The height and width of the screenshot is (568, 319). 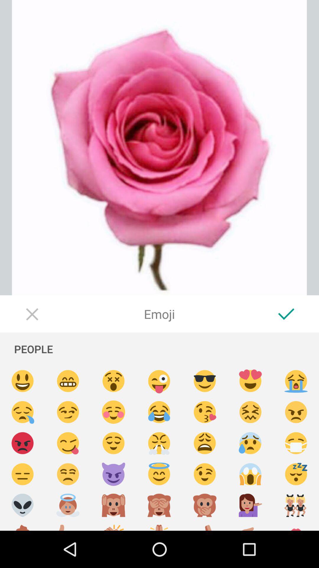 I want to click on insert emoji, so click(x=250, y=381).